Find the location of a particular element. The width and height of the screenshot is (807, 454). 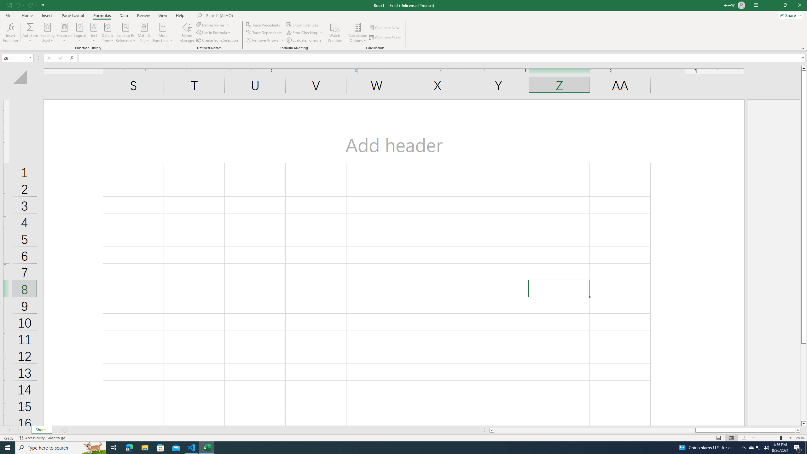

Define Name is located at coordinates (213, 25).